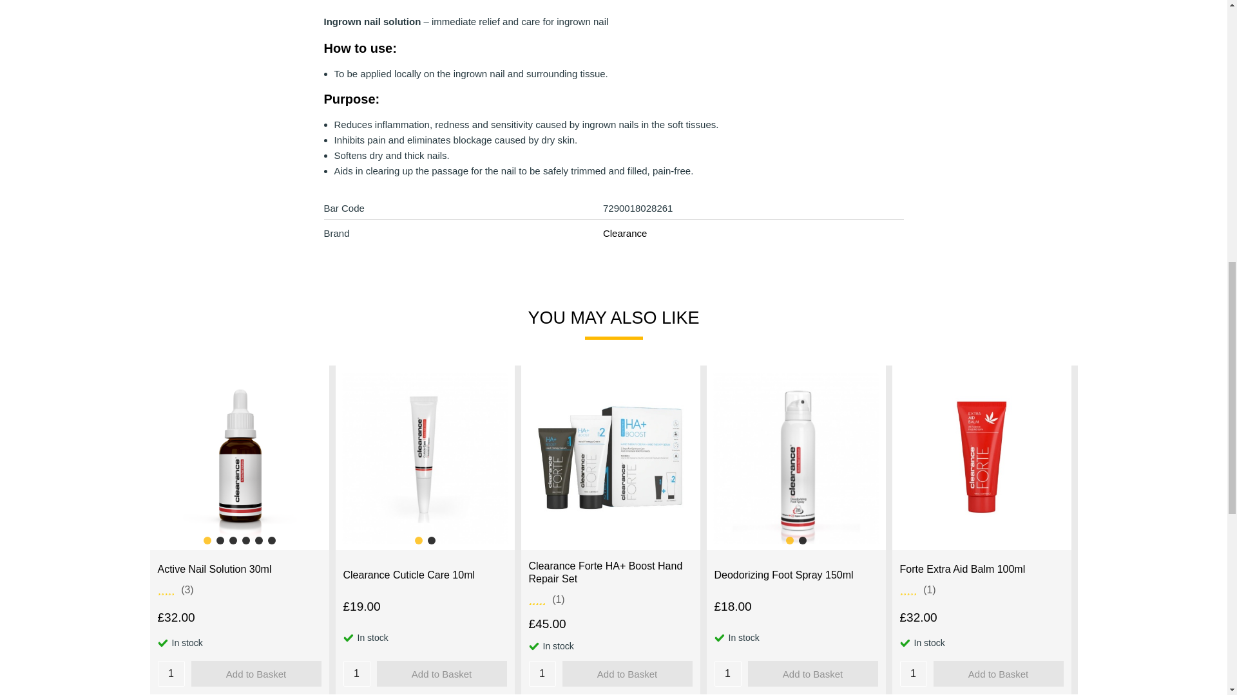 This screenshot has width=1237, height=695. Describe the element at coordinates (533, 645) in the screenshot. I see `In stock` at that location.